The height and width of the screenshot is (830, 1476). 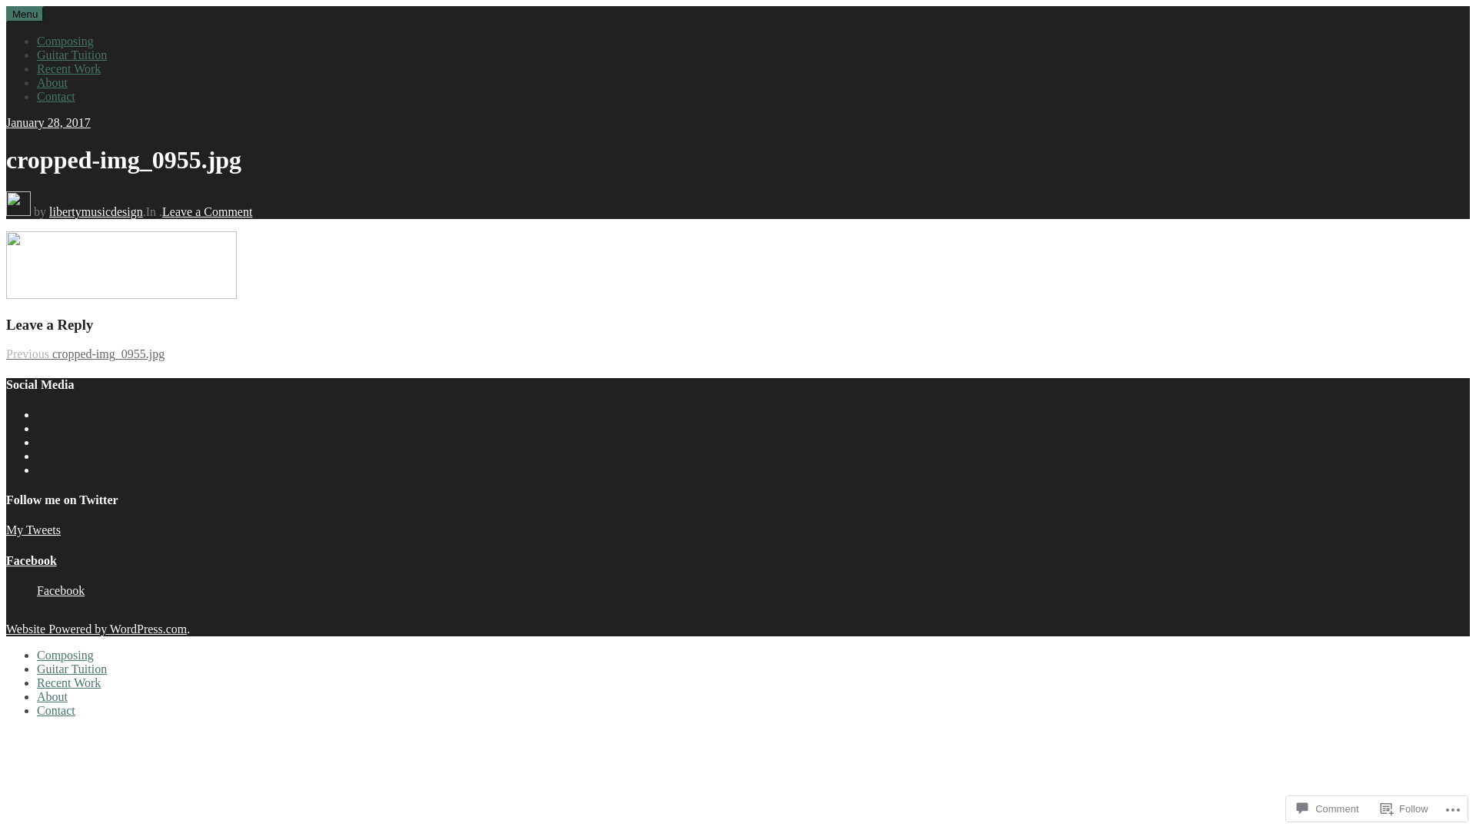 What do you see at coordinates (96, 212) in the screenshot?
I see `libertymusicdesign` at bounding box center [96, 212].